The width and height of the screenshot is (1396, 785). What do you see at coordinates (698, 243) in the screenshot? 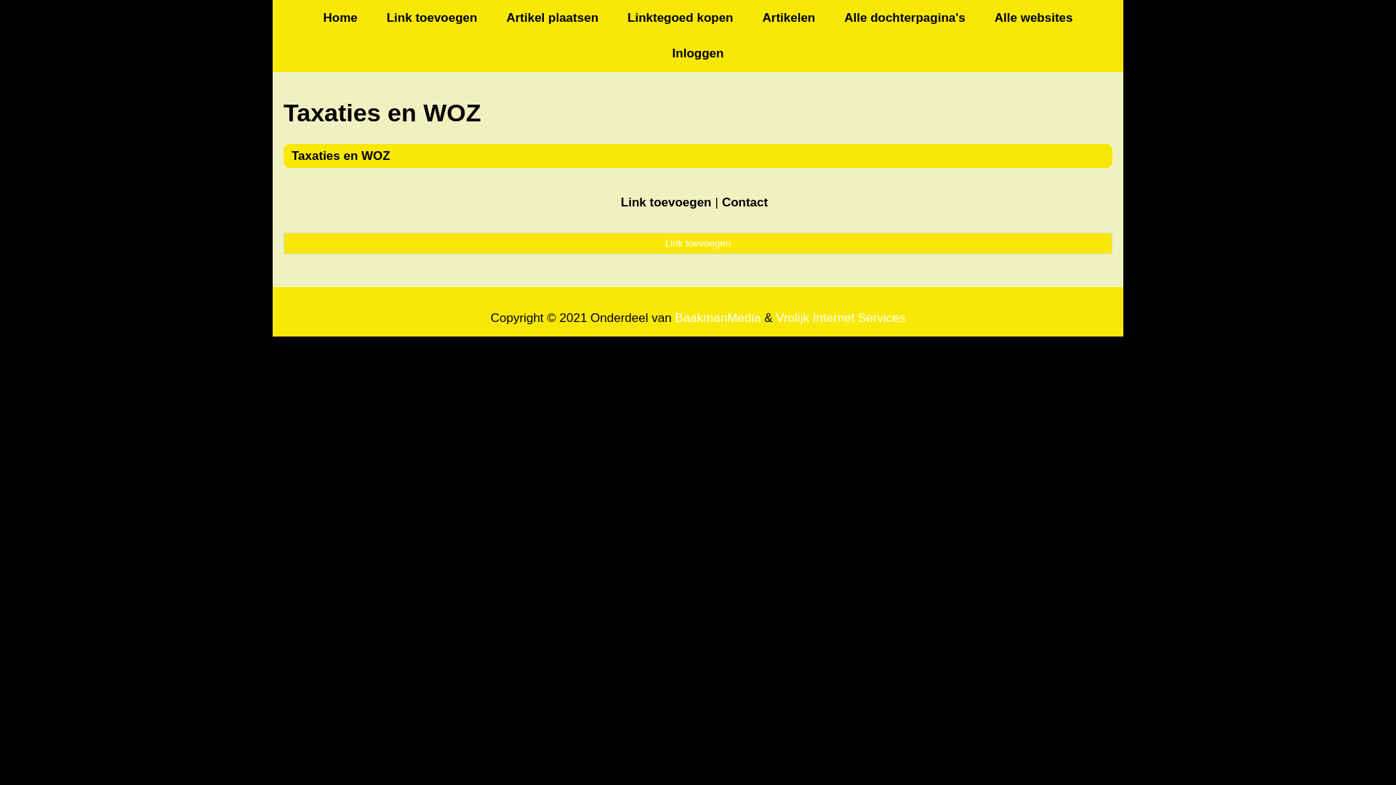
I see `Link toevoegen` at bounding box center [698, 243].